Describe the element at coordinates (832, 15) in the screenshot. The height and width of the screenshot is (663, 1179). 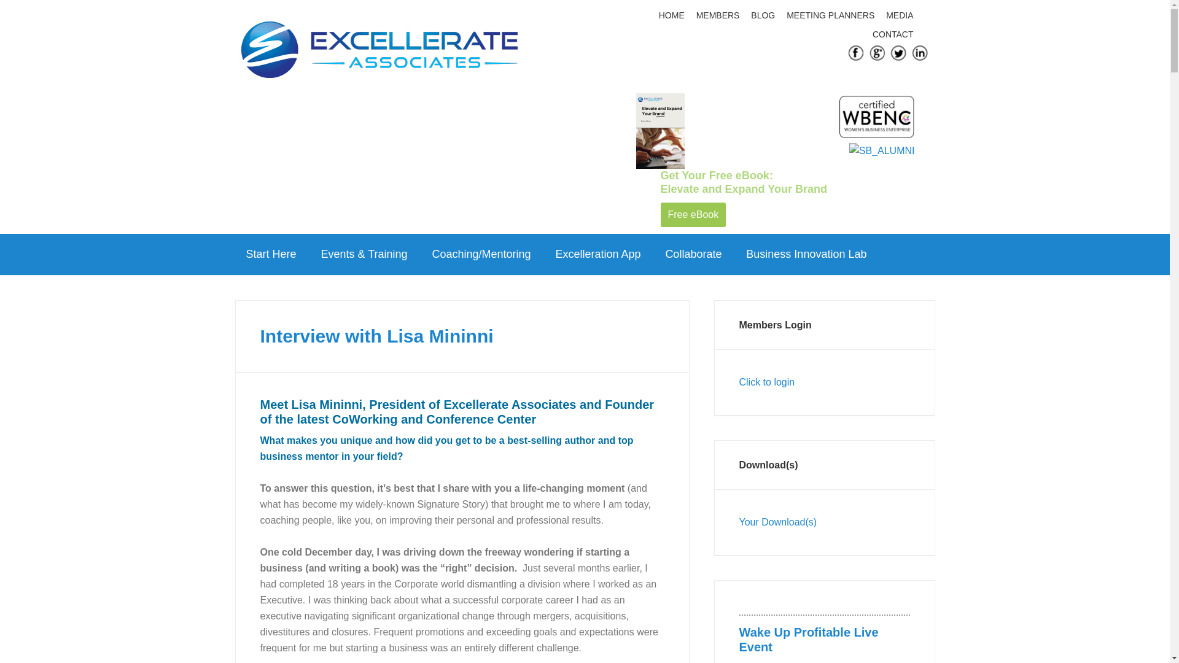
I see `MEETING PLANNERS` at that location.